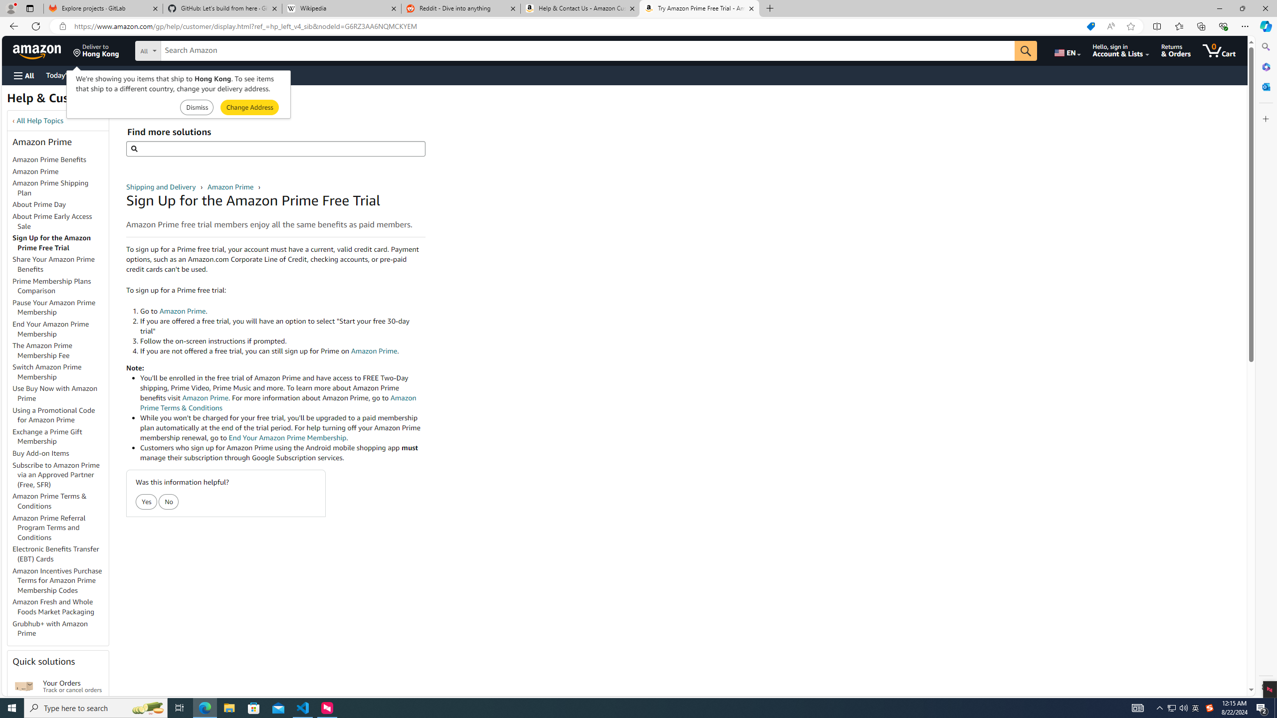  Describe the element at coordinates (73, 686) in the screenshot. I see `Your Orders Track or cancel orders` at that location.